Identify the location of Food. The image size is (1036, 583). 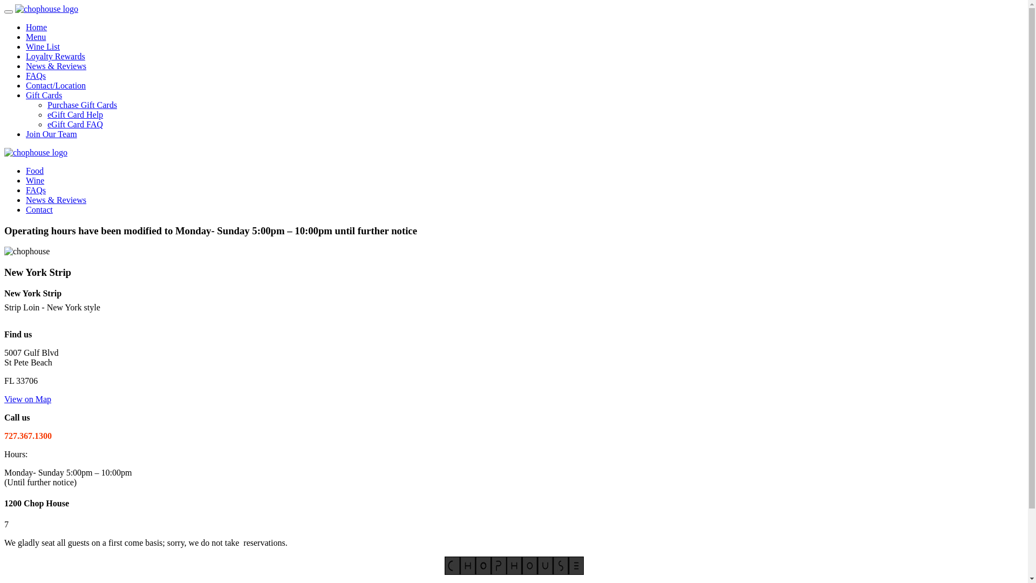
(35, 171).